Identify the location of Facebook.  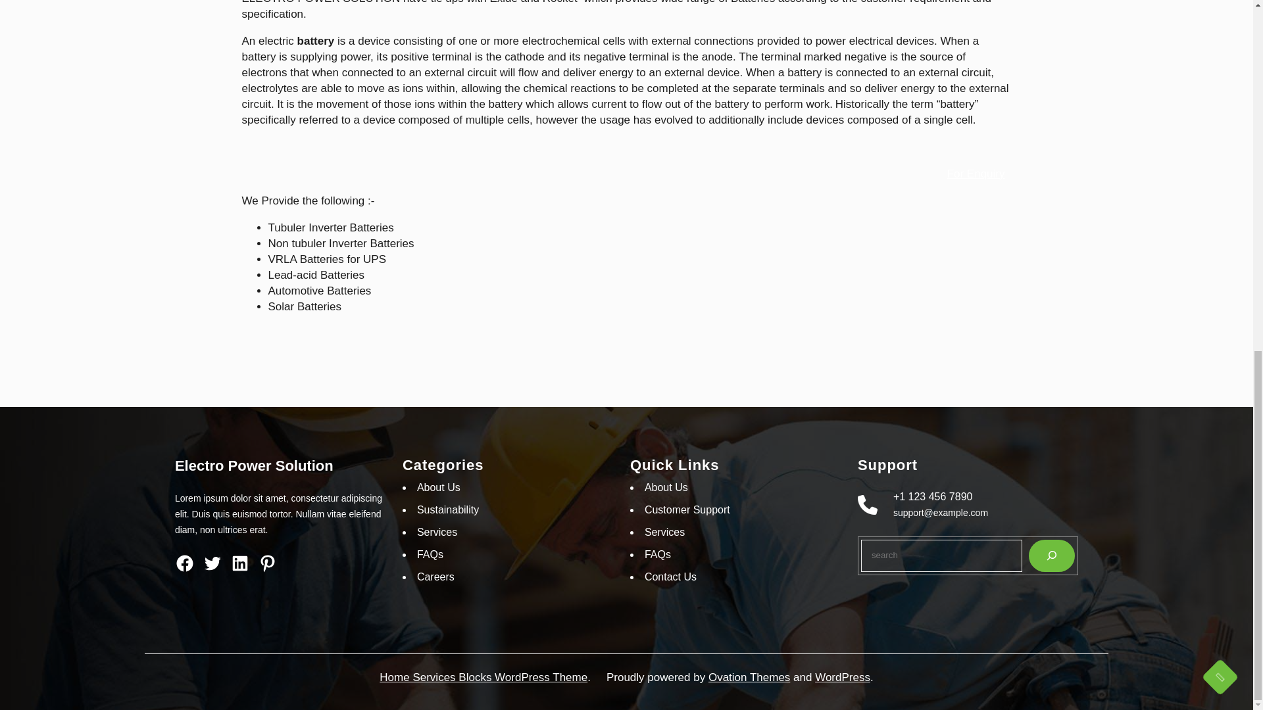
(184, 563).